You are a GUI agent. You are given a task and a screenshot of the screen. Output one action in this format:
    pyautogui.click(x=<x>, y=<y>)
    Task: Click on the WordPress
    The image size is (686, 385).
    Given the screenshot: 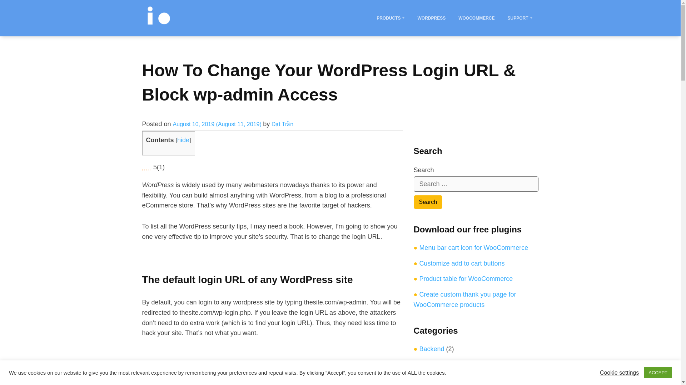 What is the action you would take?
    pyautogui.click(x=431, y=18)
    